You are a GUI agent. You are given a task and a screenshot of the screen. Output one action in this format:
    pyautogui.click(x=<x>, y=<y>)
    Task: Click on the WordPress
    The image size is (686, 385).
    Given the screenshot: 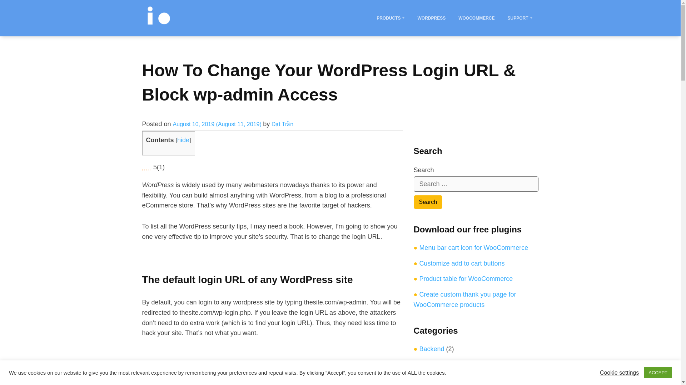 What is the action you would take?
    pyautogui.click(x=431, y=18)
    